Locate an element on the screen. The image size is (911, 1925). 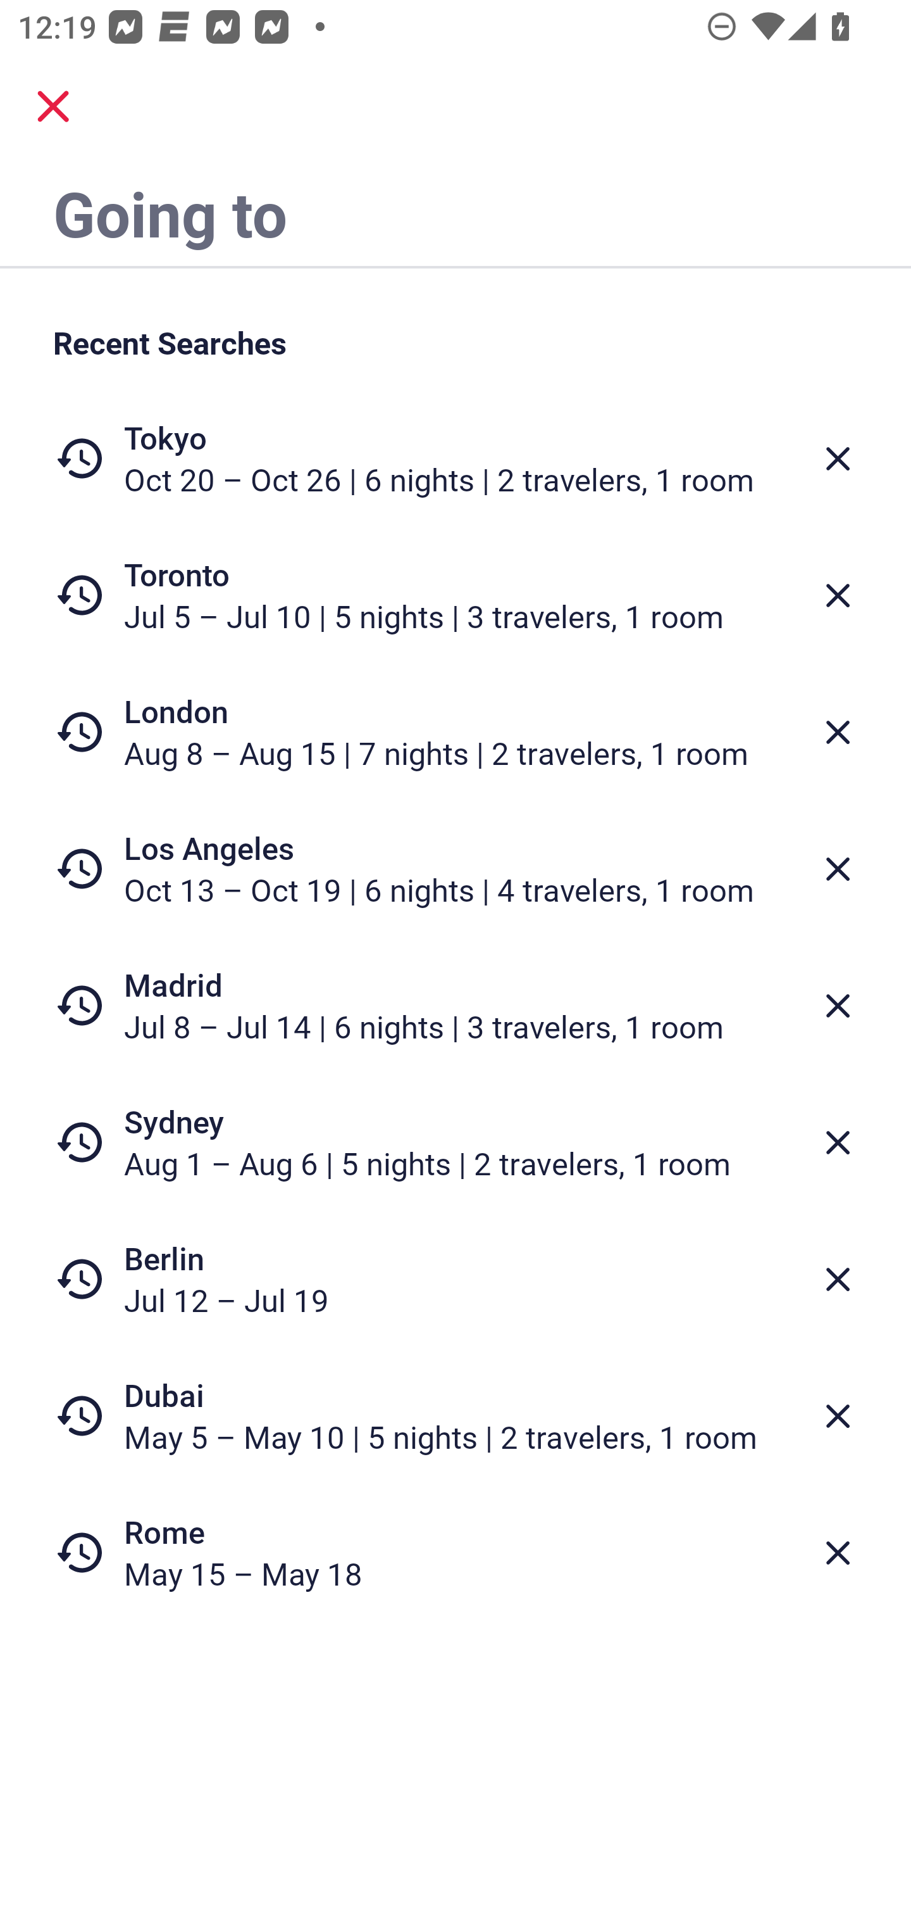
Berlin Jul 12 – Jul 19 is located at coordinates (455, 1279).